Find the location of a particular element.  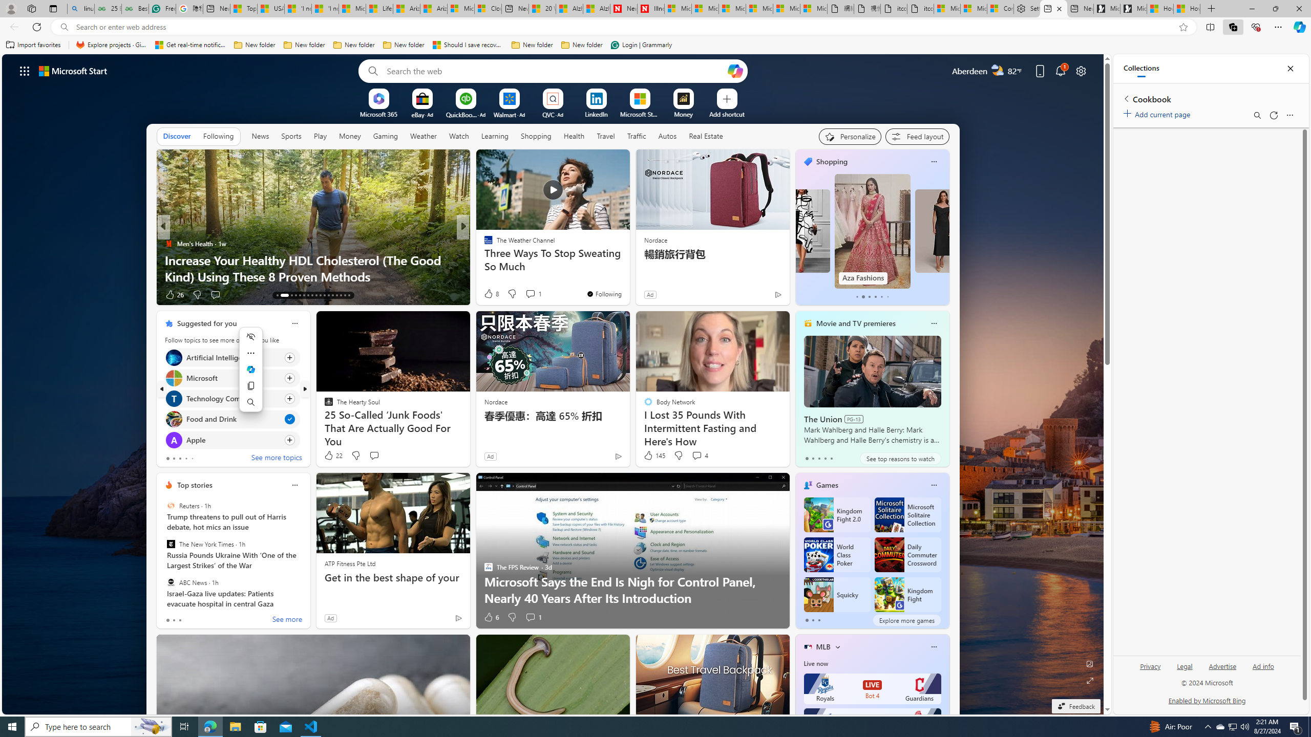

AutomationID: tab-15 is located at coordinates (291, 295).